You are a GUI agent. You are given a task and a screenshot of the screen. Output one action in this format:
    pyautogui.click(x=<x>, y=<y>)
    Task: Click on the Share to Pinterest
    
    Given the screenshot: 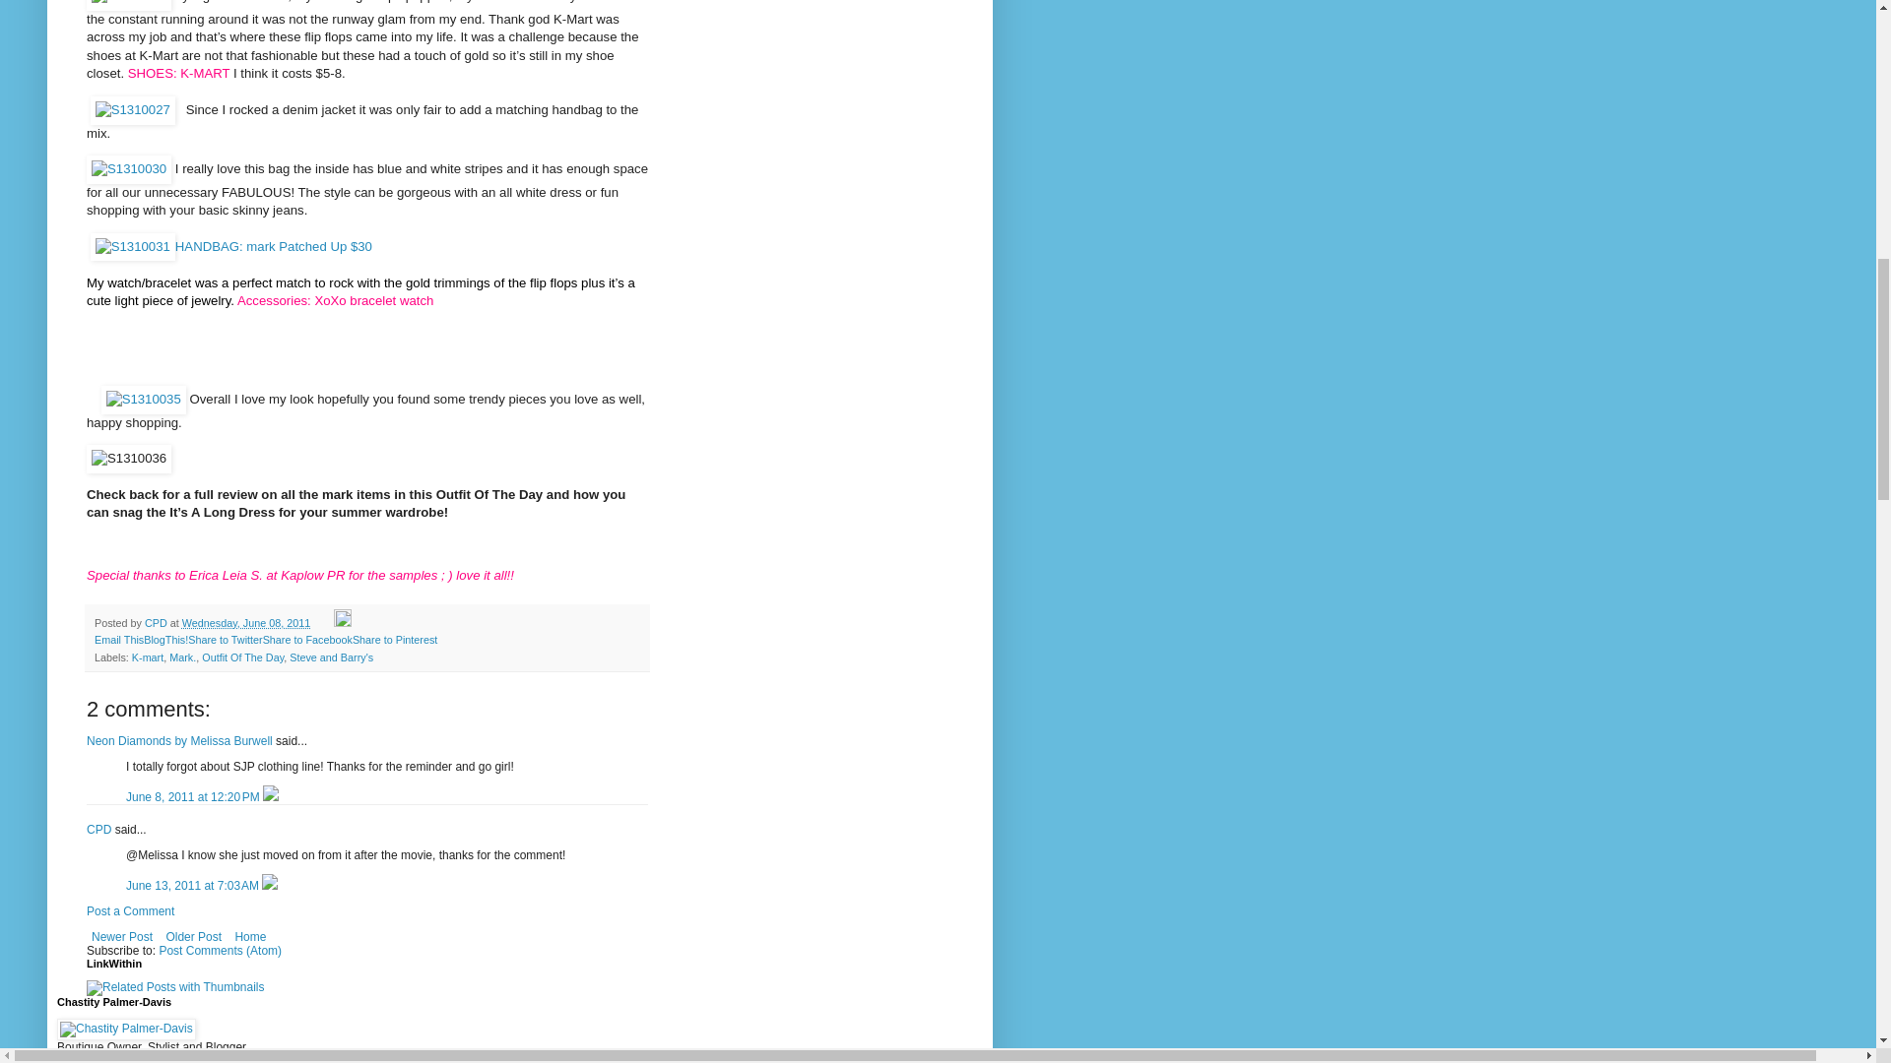 What is the action you would take?
    pyautogui.click(x=394, y=639)
    